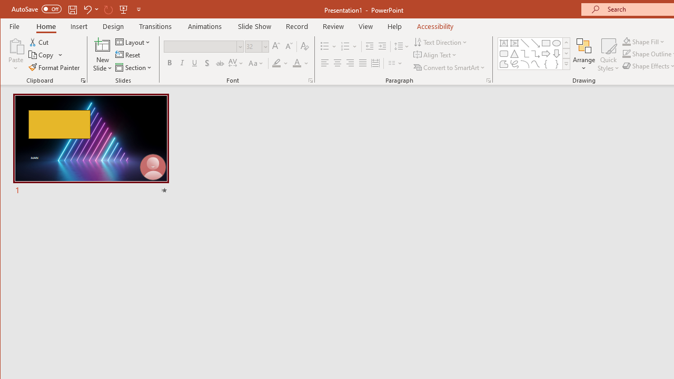  I want to click on Character Spacing, so click(236, 63).